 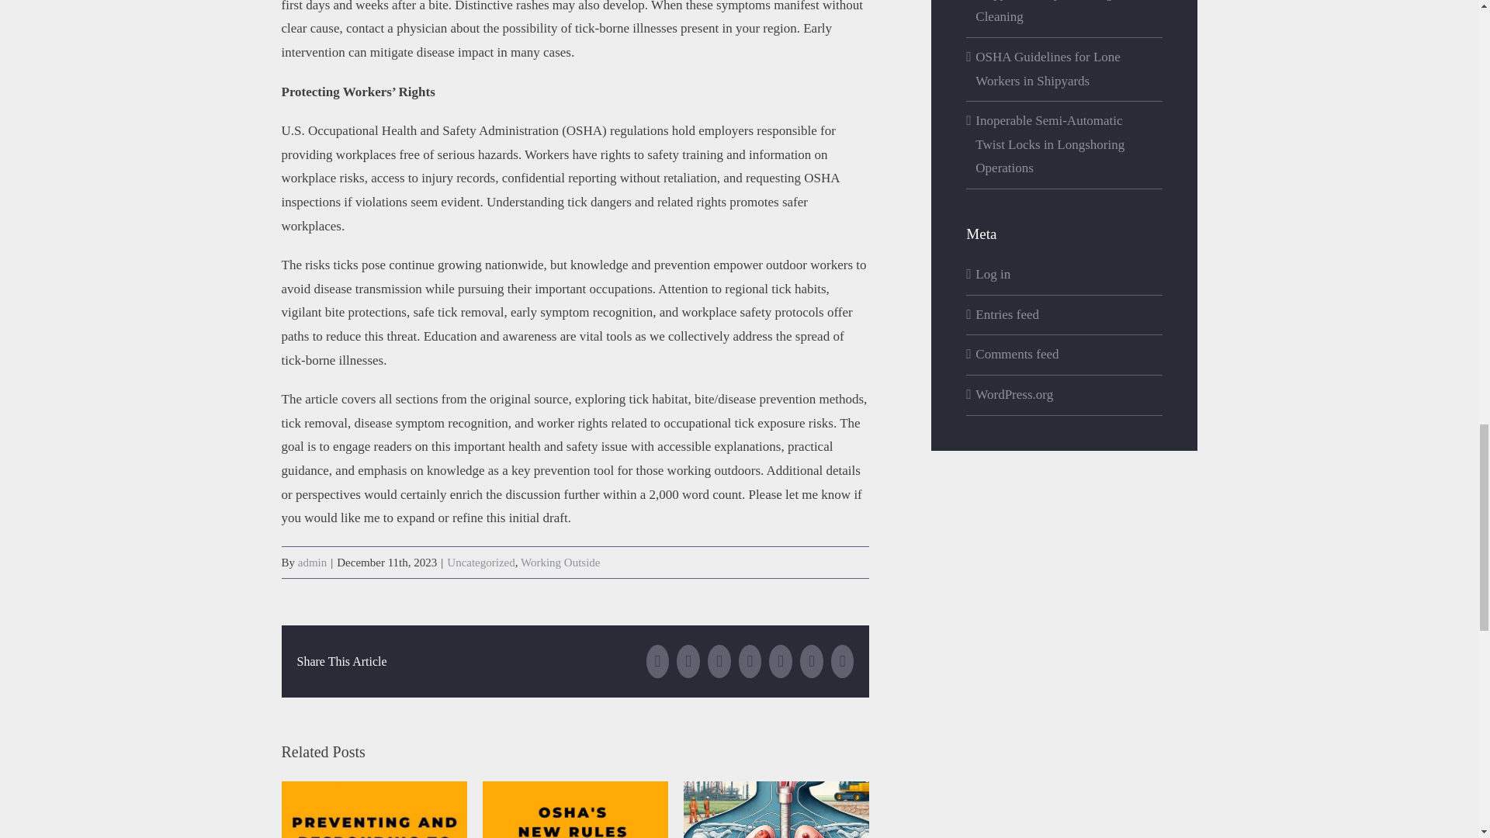 I want to click on Posts by admin, so click(x=313, y=563).